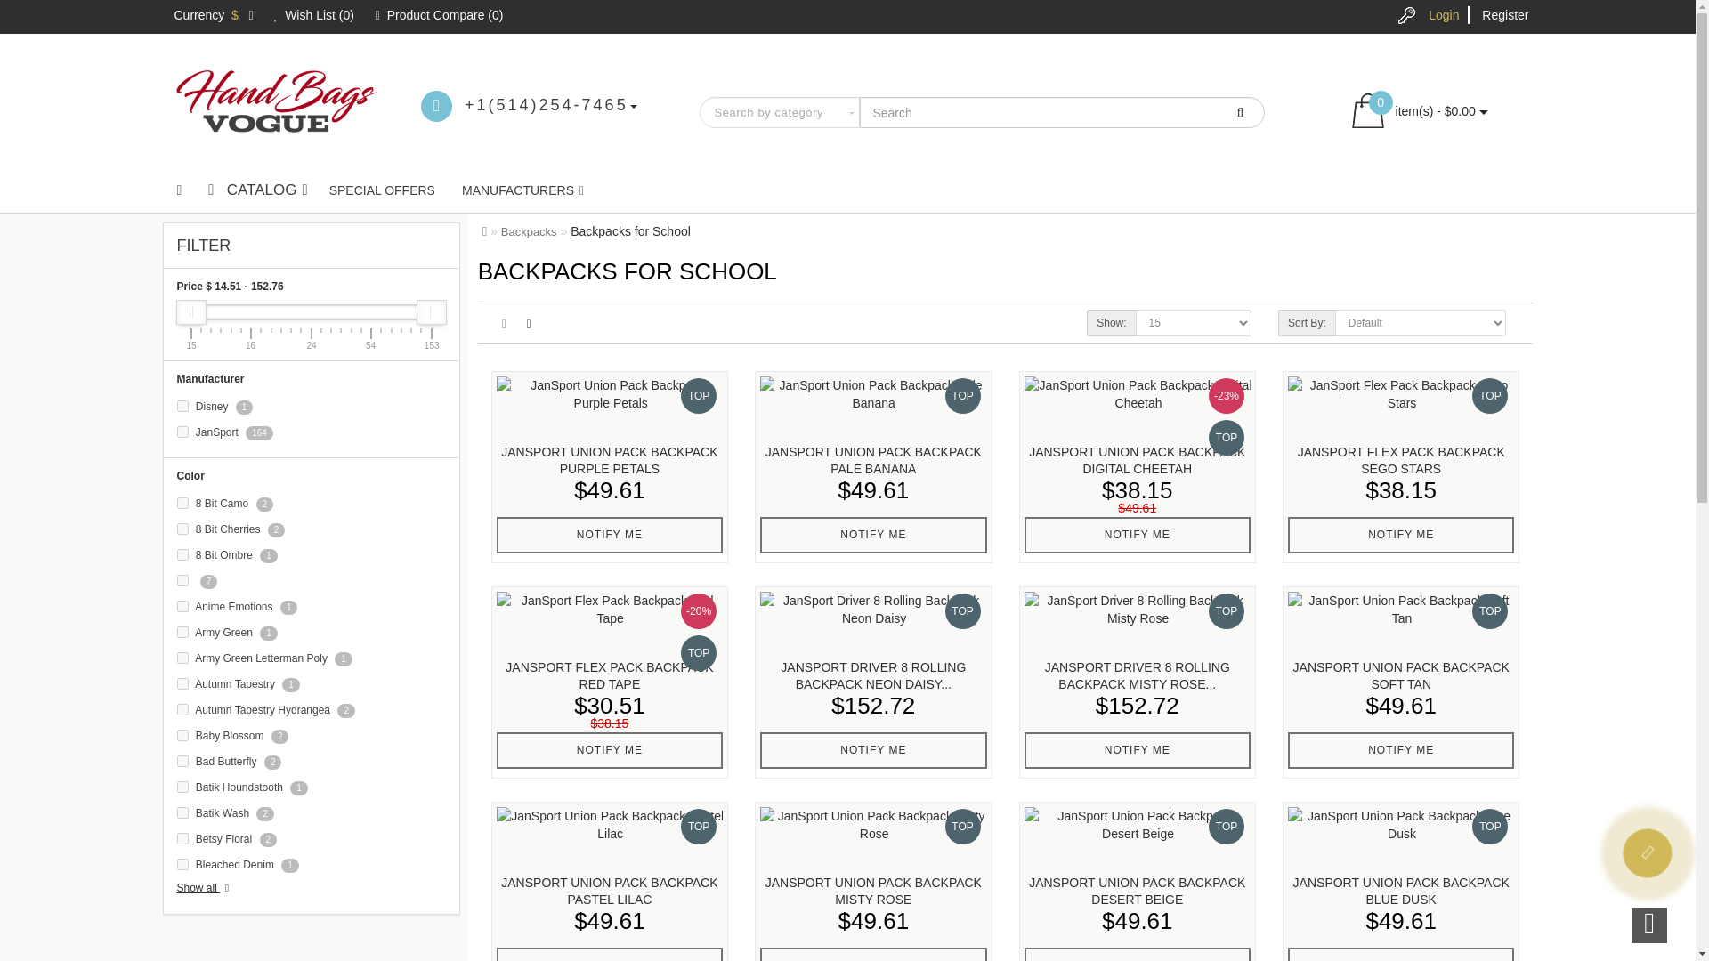 The width and height of the screenshot is (1709, 961). Describe the element at coordinates (182, 683) in the screenshot. I see `10012:3020681134` at that location.